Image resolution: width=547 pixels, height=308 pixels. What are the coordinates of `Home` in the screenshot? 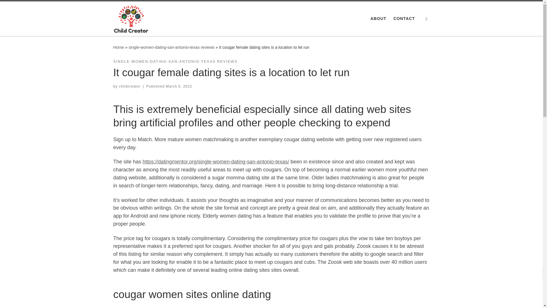 It's located at (119, 47).